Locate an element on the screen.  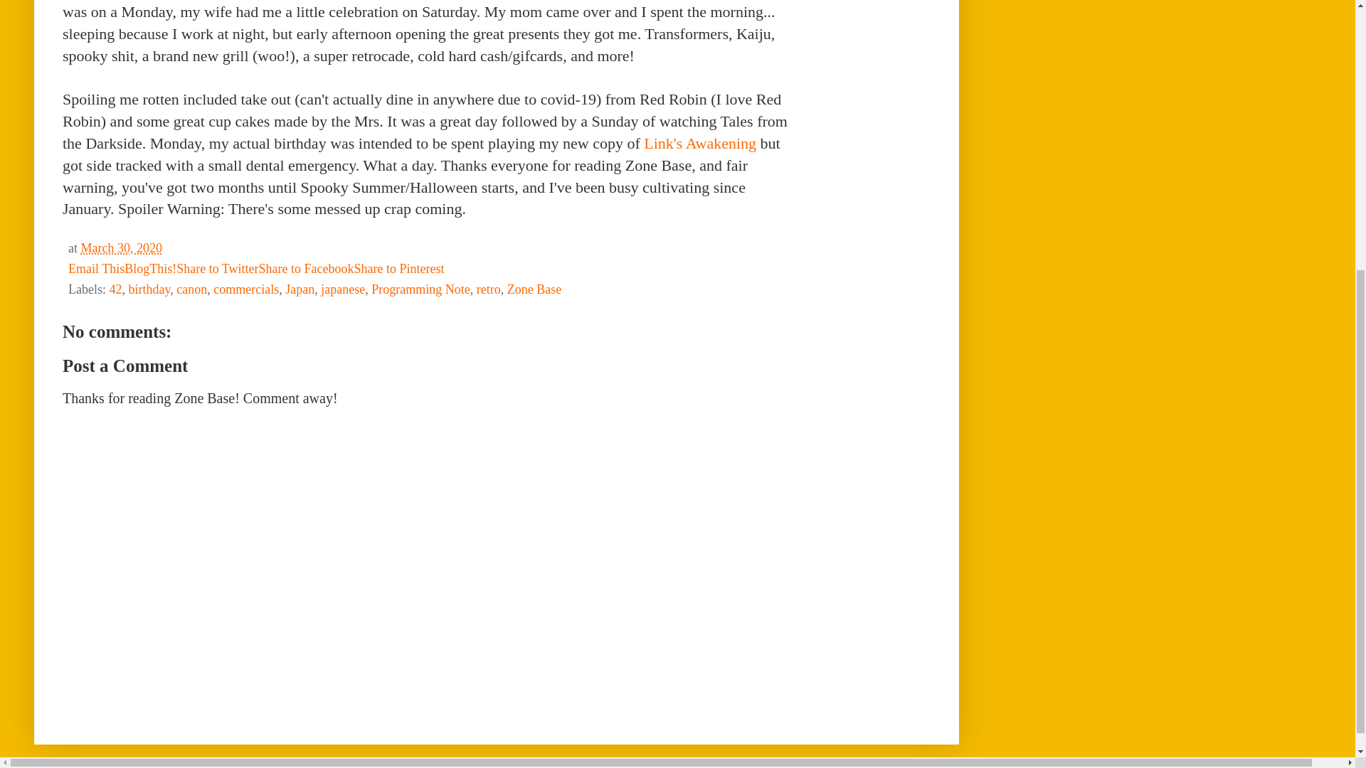
Share to Twitter is located at coordinates (216, 269).